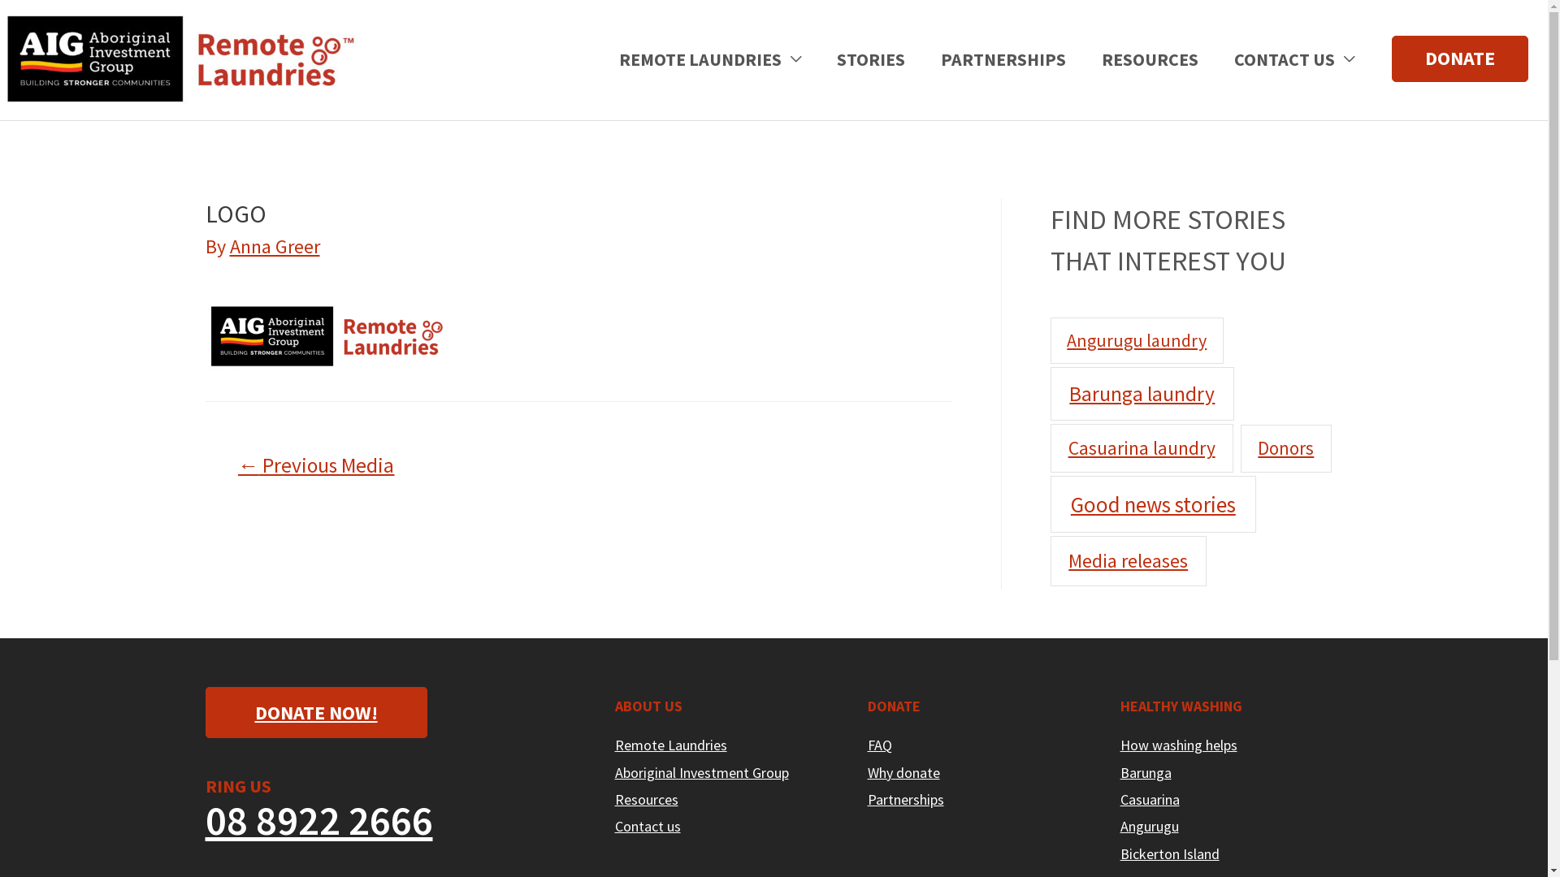 This screenshot has height=877, width=1560. I want to click on 08 8922 2666, so click(318, 820).